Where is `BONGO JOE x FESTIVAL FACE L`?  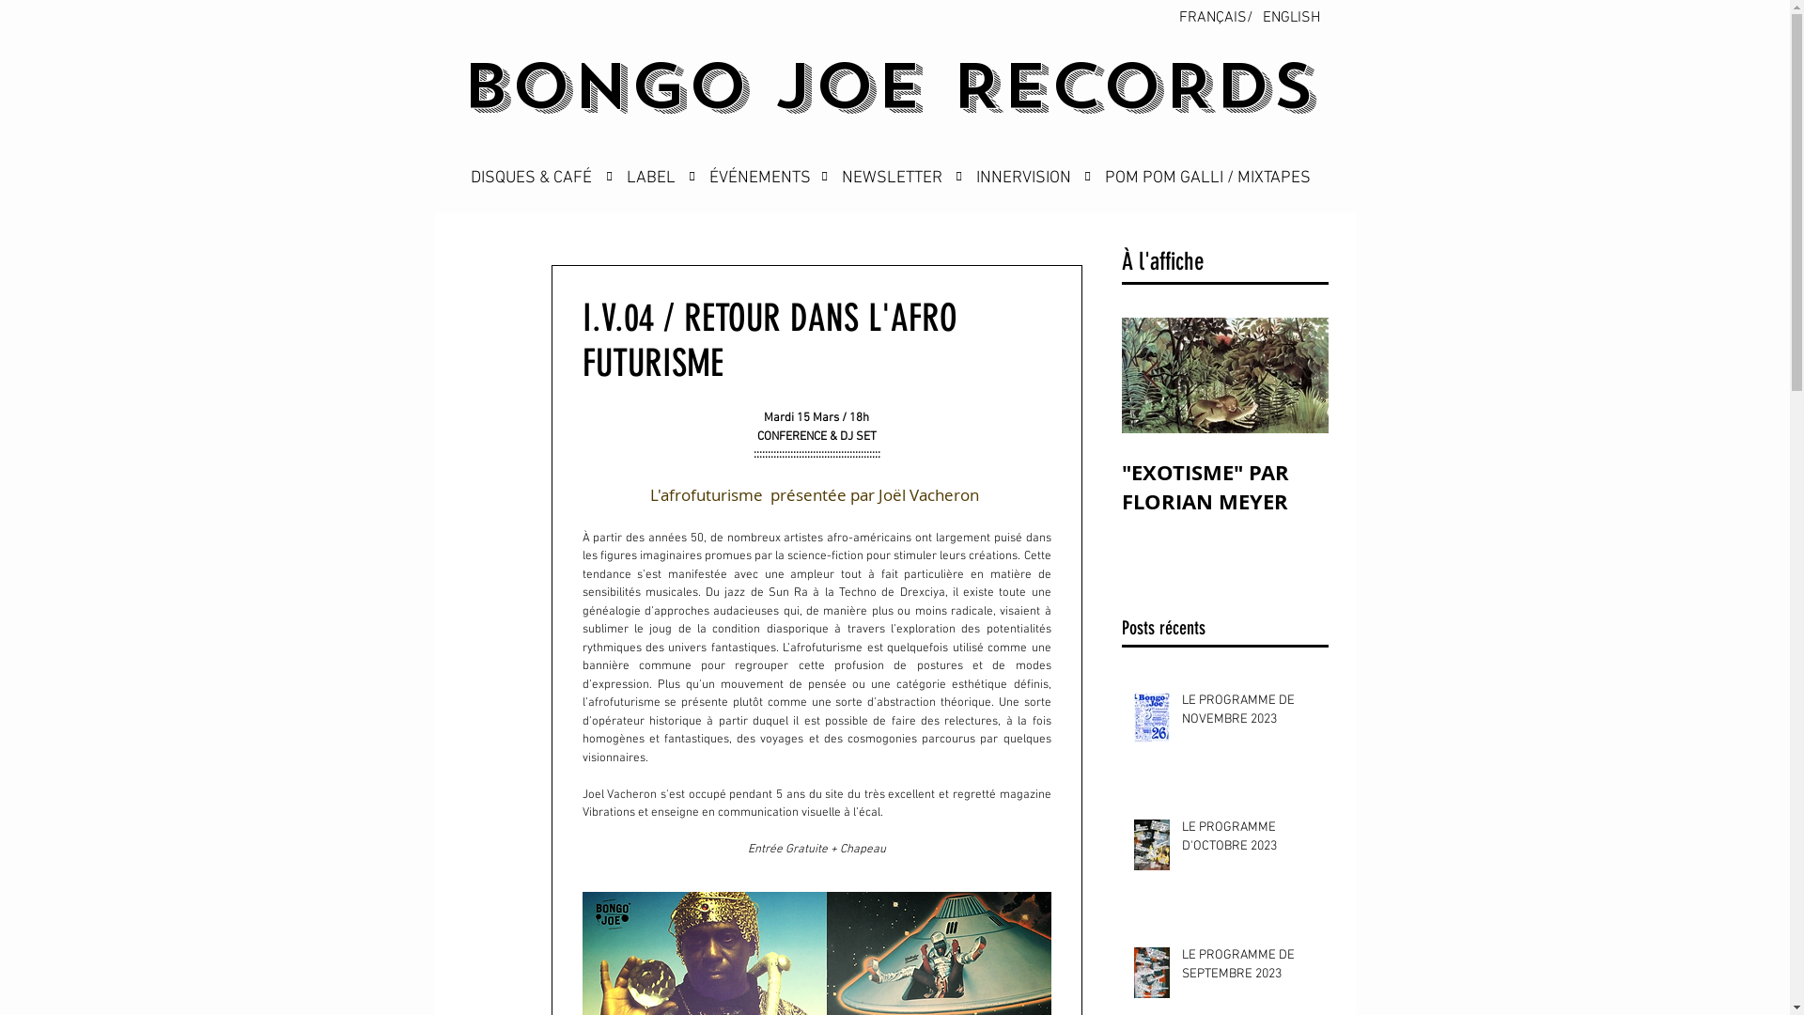 BONGO JOE x FESTIVAL FACE L is located at coordinates (398, 487).